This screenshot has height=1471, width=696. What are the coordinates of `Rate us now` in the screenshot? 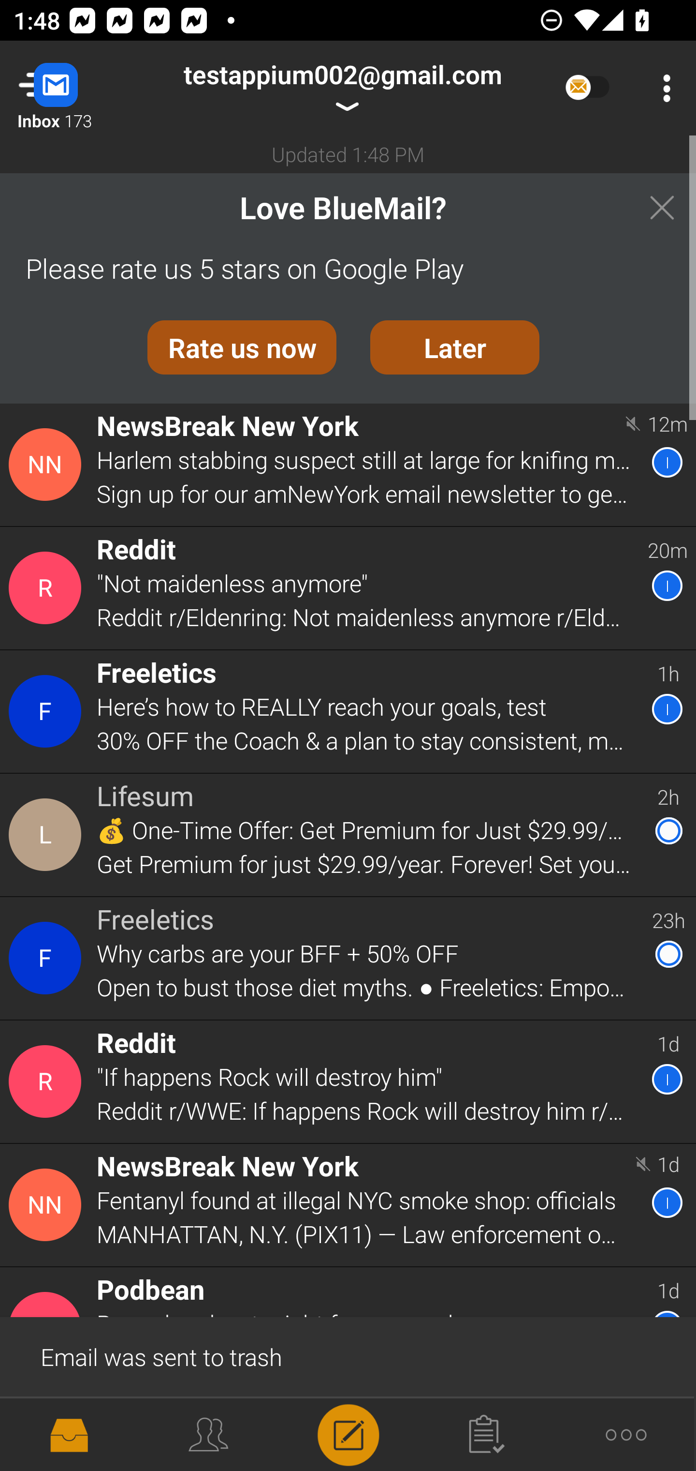 It's located at (242, 347).